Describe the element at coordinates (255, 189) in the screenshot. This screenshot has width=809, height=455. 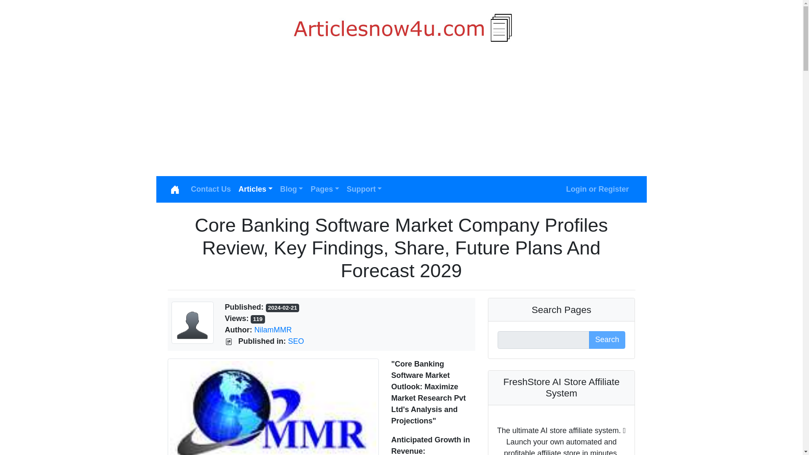
I see `Articles` at that location.